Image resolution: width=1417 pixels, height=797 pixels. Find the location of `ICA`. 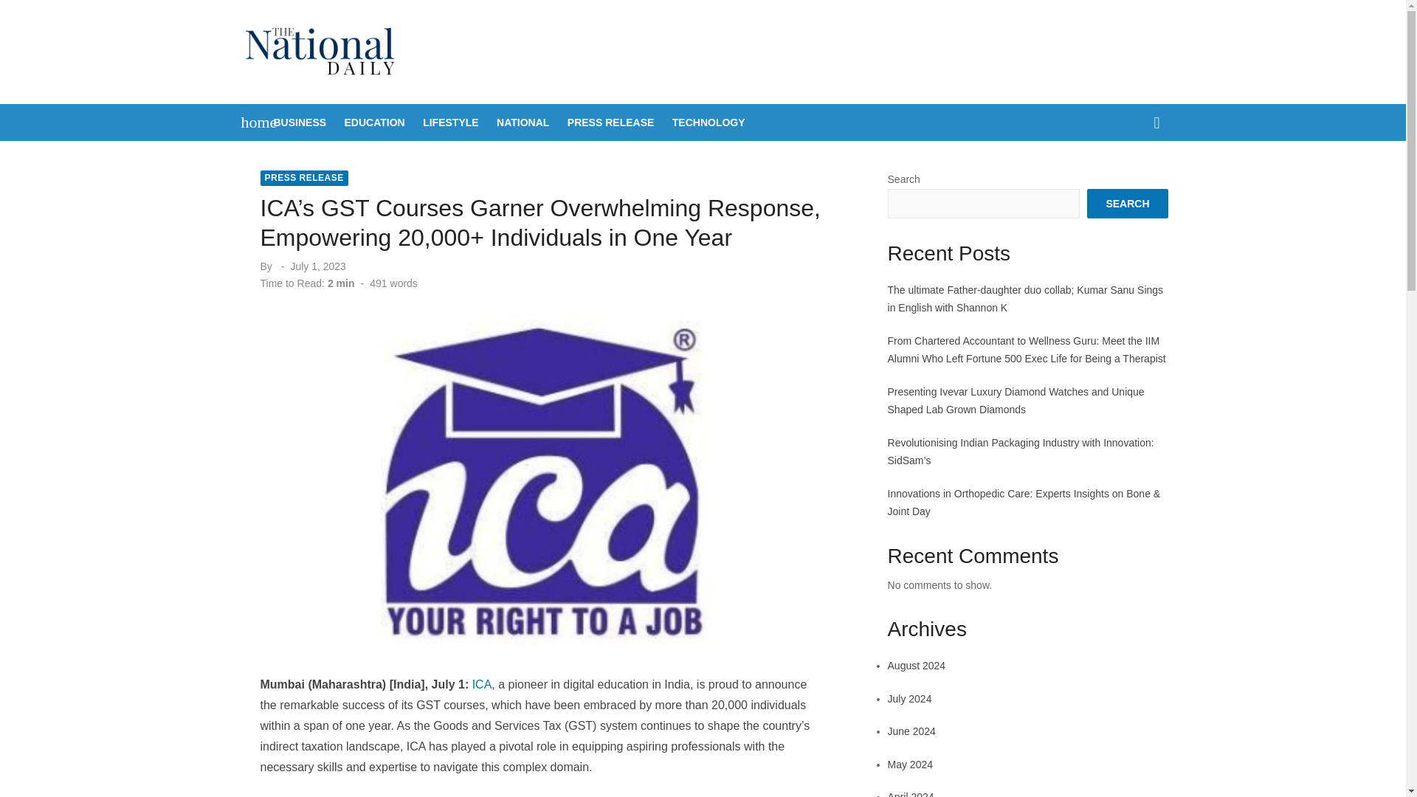

ICA is located at coordinates (481, 685).